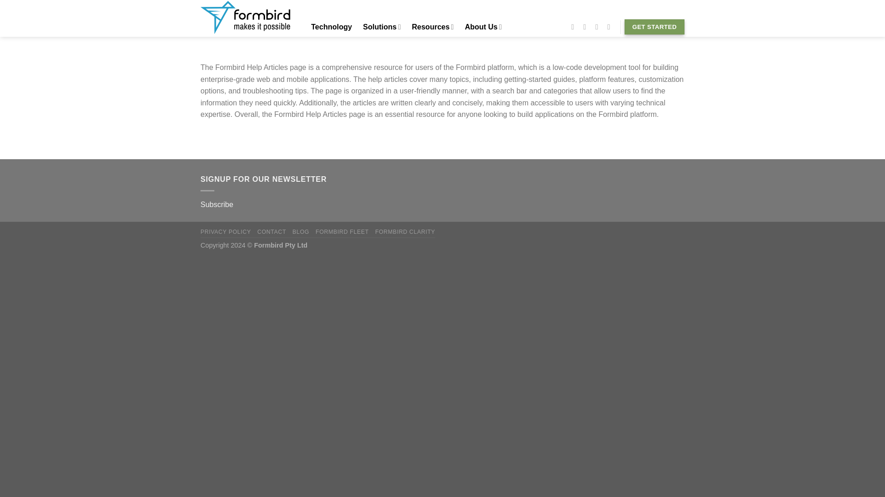 The width and height of the screenshot is (885, 497). What do you see at coordinates (574, 26) in the screenshot?
I see `Follow on Facebook` at bounding box center [574, 26].